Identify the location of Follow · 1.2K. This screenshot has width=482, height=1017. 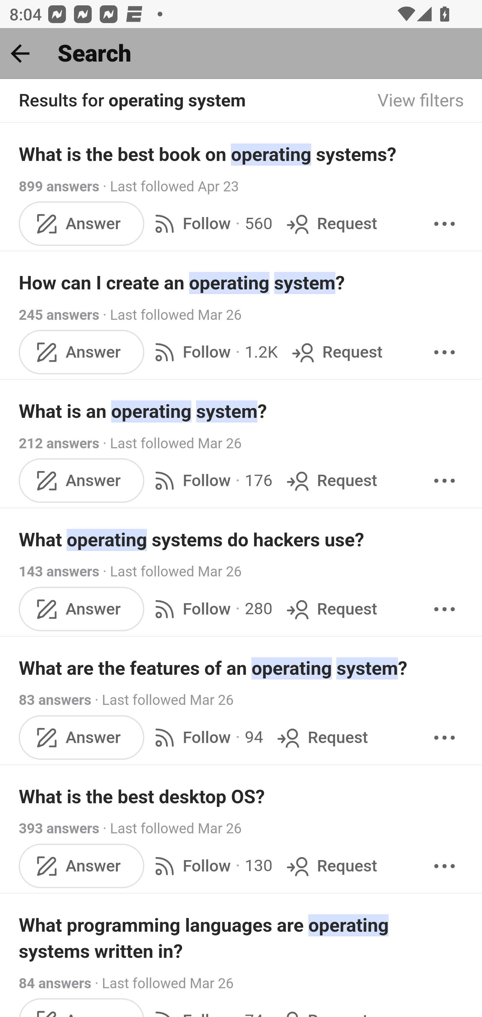
(214, 352).